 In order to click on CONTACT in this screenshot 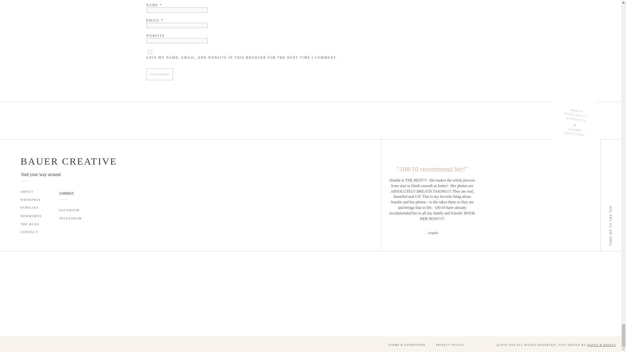, I will do `click(33, 232)`.